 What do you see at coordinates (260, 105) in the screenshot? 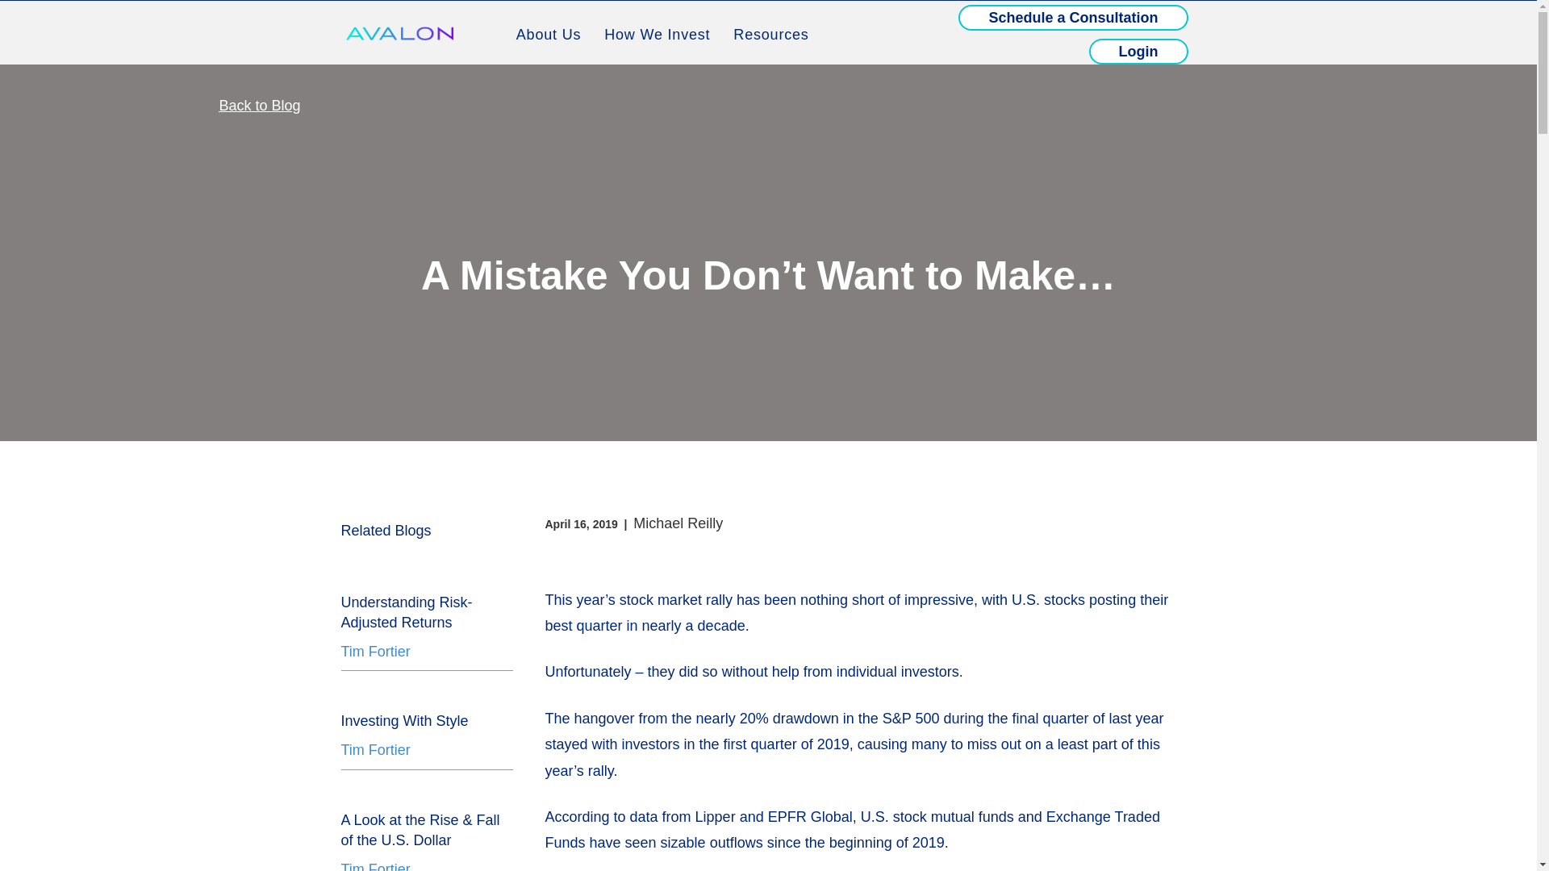
I see `Back to Blog` at bounding box center [260, 105].